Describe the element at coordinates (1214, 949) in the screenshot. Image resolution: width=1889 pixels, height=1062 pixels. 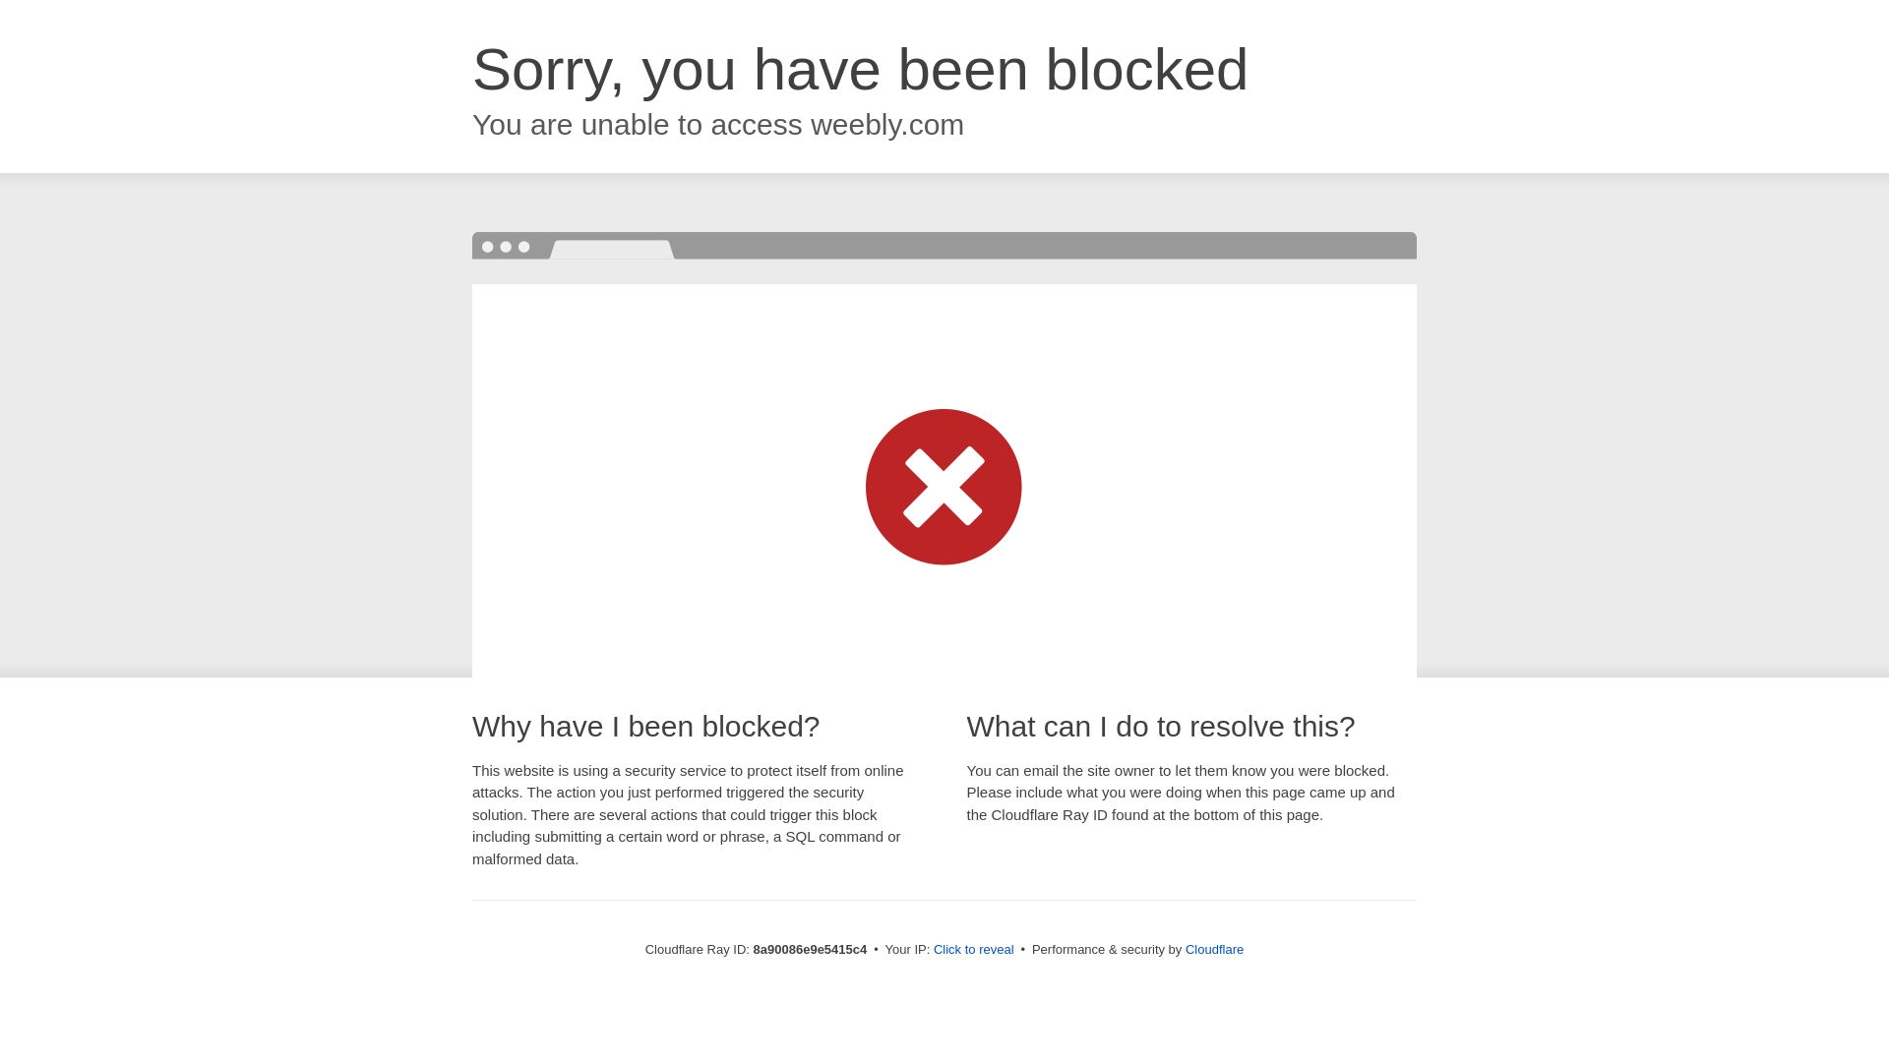
I see `Cloudflare` at that location.